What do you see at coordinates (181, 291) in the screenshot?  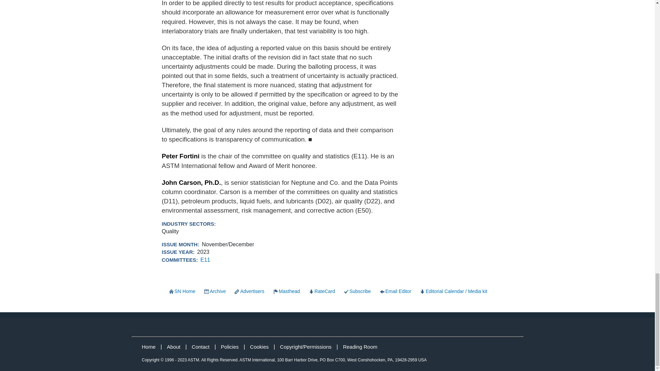 I see `Editorial Calendar` at bounding box center [181, 291].